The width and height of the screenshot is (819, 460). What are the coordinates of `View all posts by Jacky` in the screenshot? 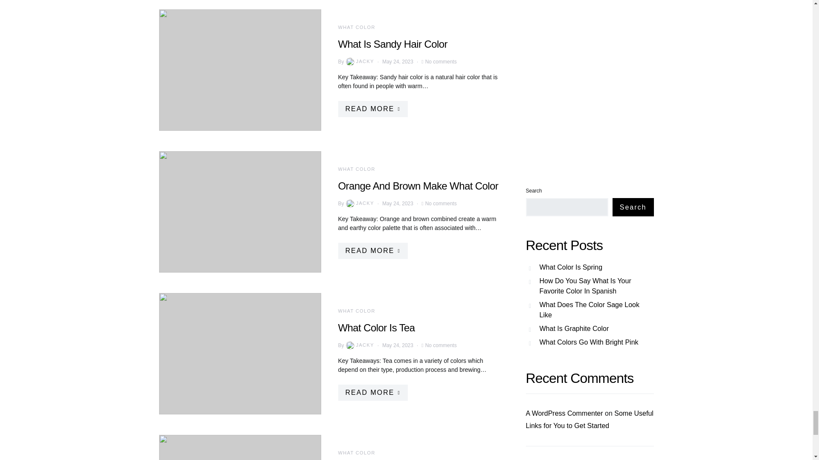 It's located at (359, 345).